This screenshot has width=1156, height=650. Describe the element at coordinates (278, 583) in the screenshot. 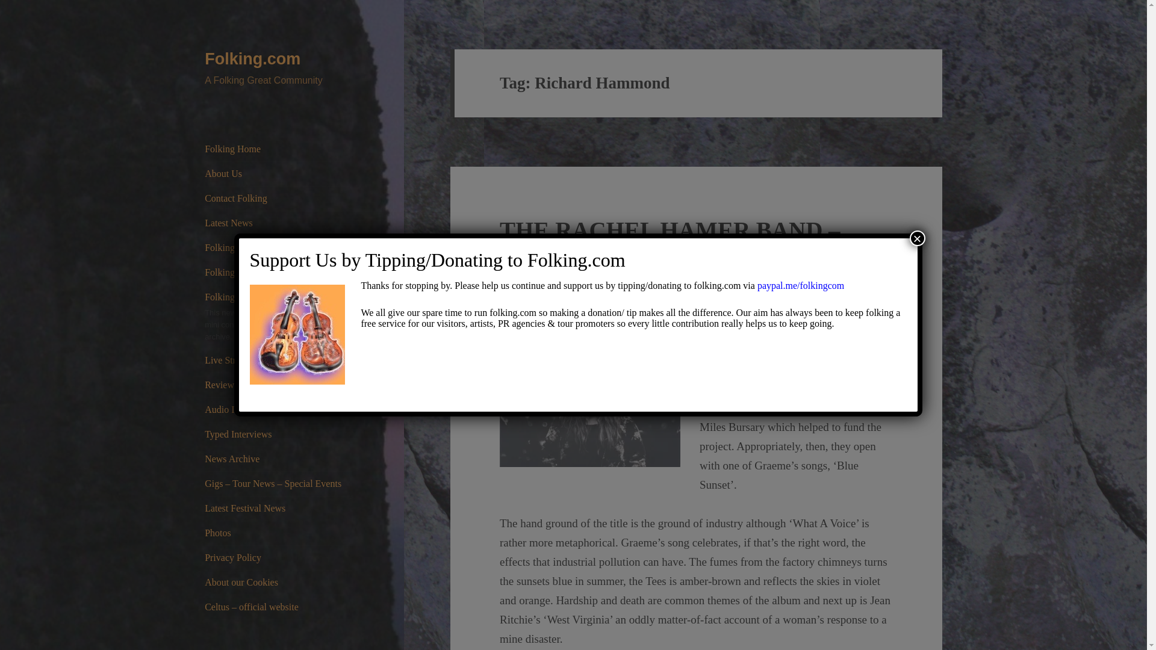

I see `About our Cookies` at that location.